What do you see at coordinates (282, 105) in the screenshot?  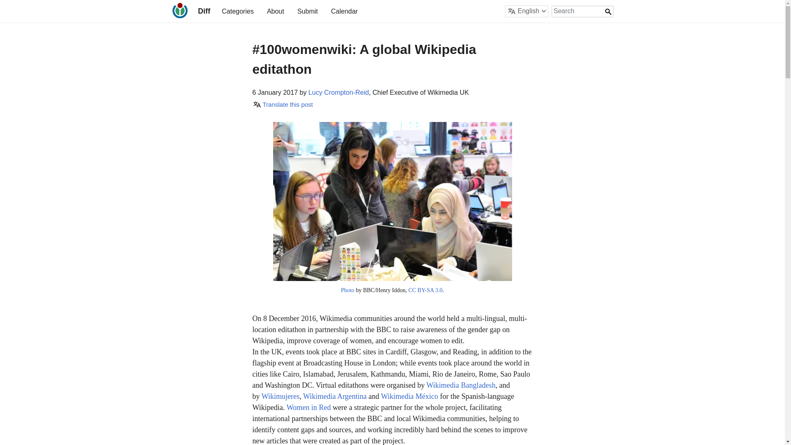 I see `Translate this post` at bounding box center [282, 105].